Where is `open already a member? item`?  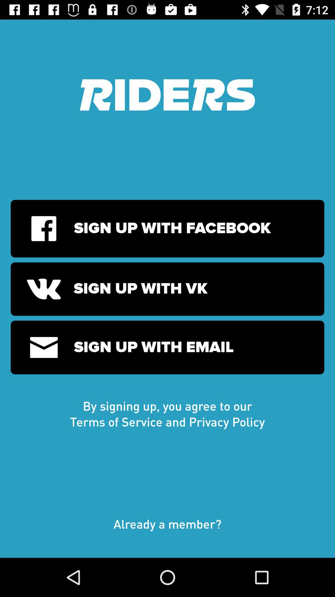
open already a member? item is located at coordinates (167, 530).